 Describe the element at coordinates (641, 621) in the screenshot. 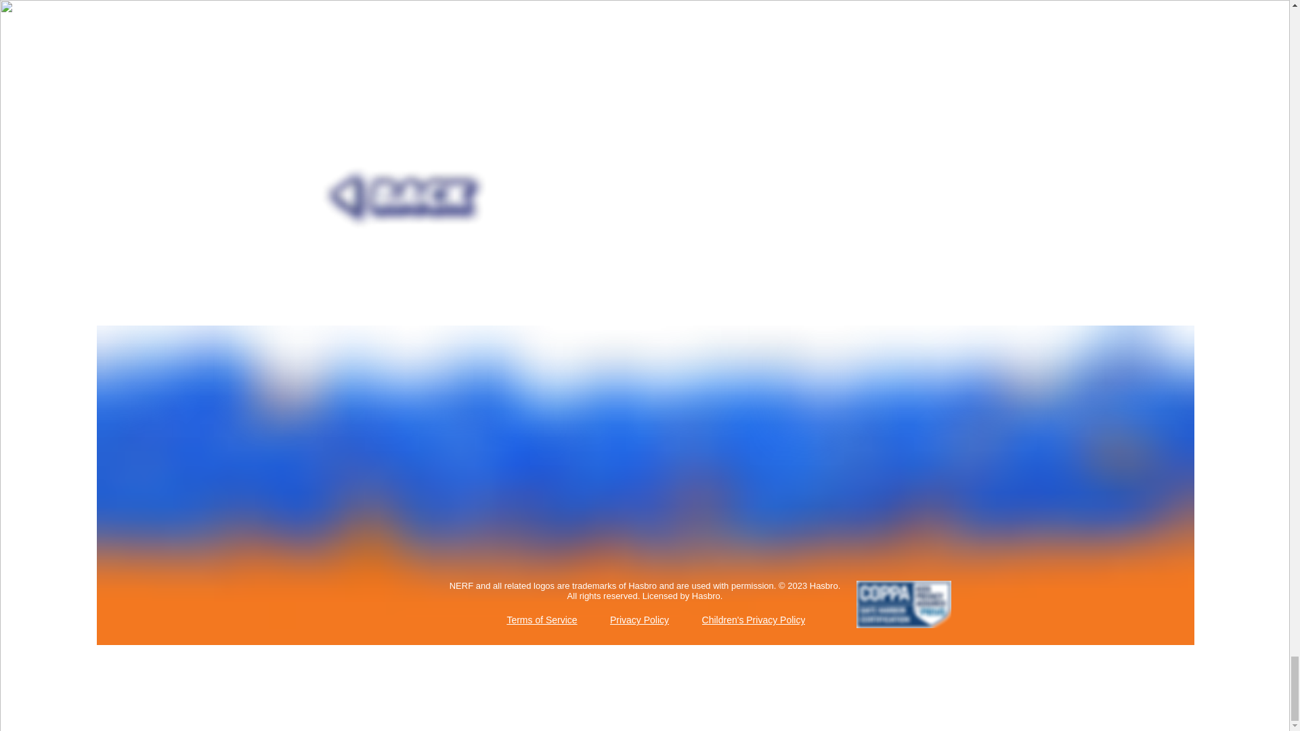

I see `Privacy Policy` at that location.